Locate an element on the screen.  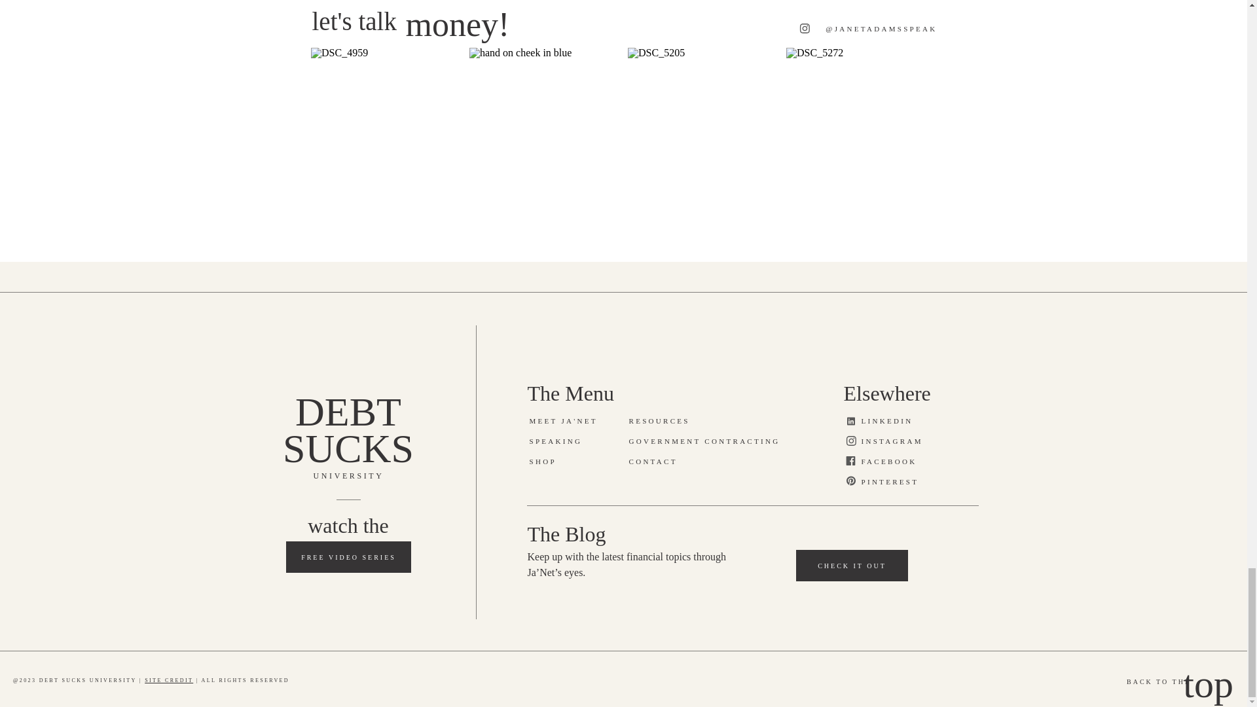
Instagram-color Created with Sketch. is located at coordinates (851, 441).